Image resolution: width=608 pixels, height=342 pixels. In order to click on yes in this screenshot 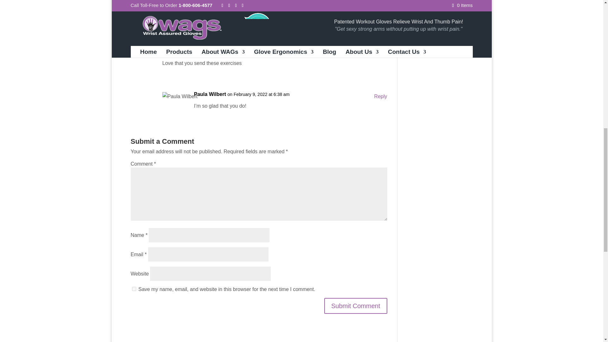, I will do `click(134, 289)`.